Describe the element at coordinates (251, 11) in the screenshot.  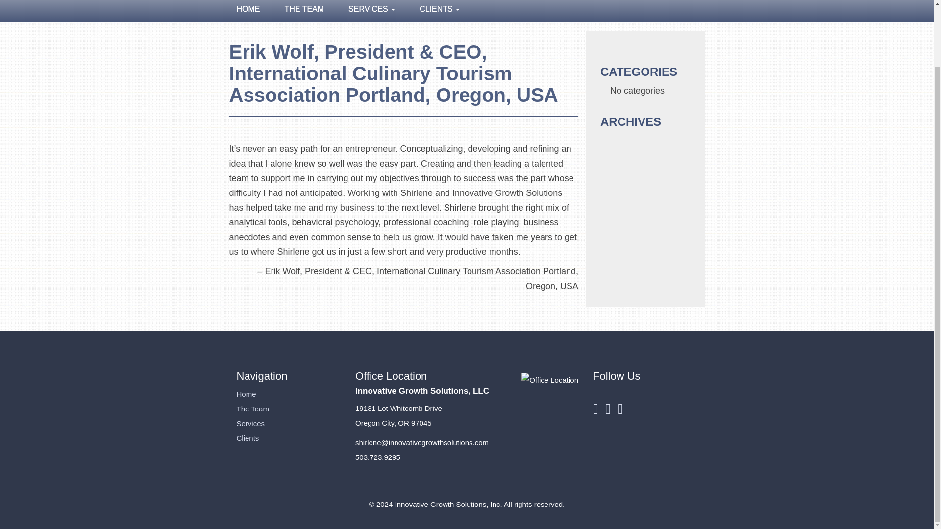
I see `HOME` at that location.